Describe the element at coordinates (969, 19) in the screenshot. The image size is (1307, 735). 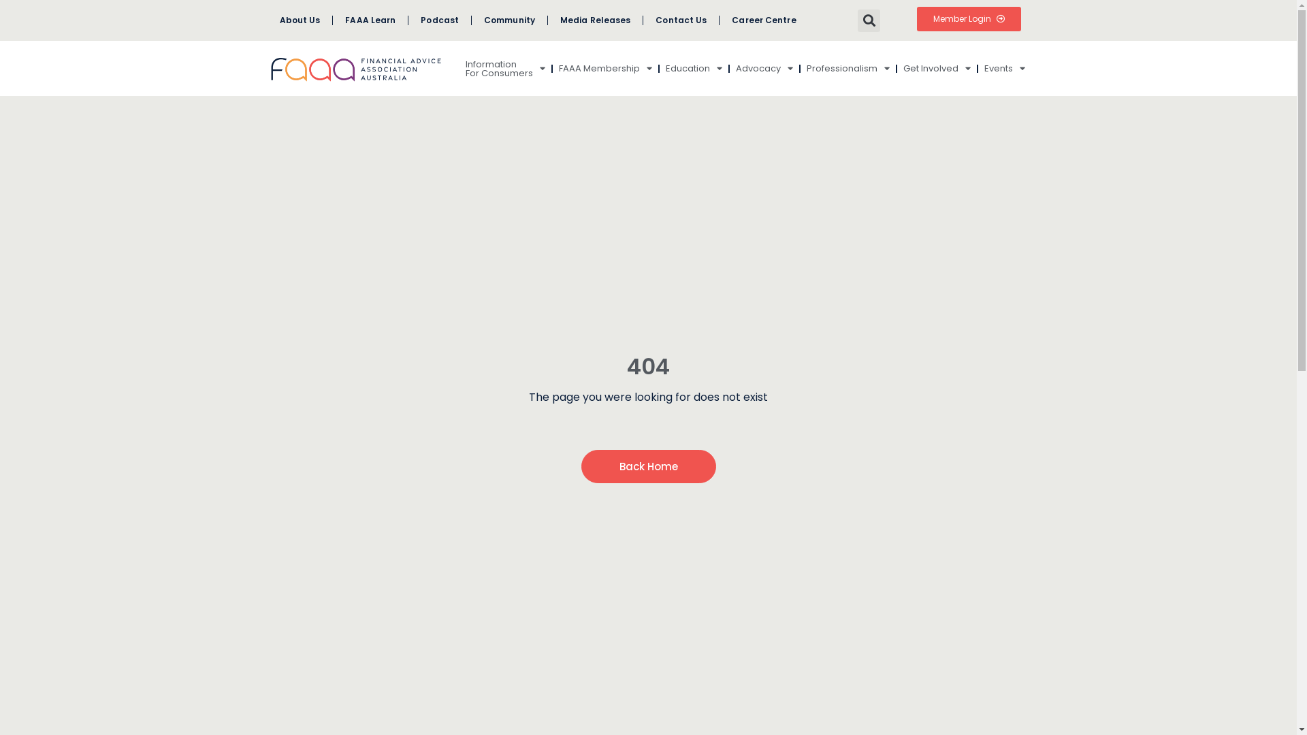
I see `Member Login` at that location.